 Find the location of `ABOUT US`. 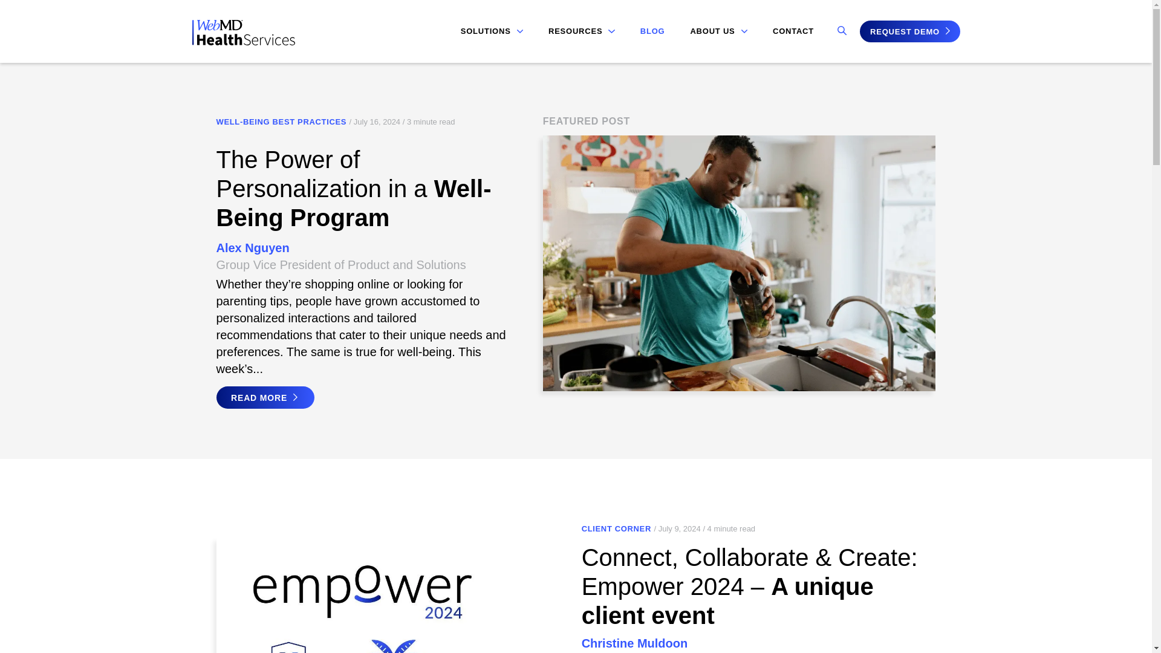

ABOUT US is located at coordinates (718, 31).